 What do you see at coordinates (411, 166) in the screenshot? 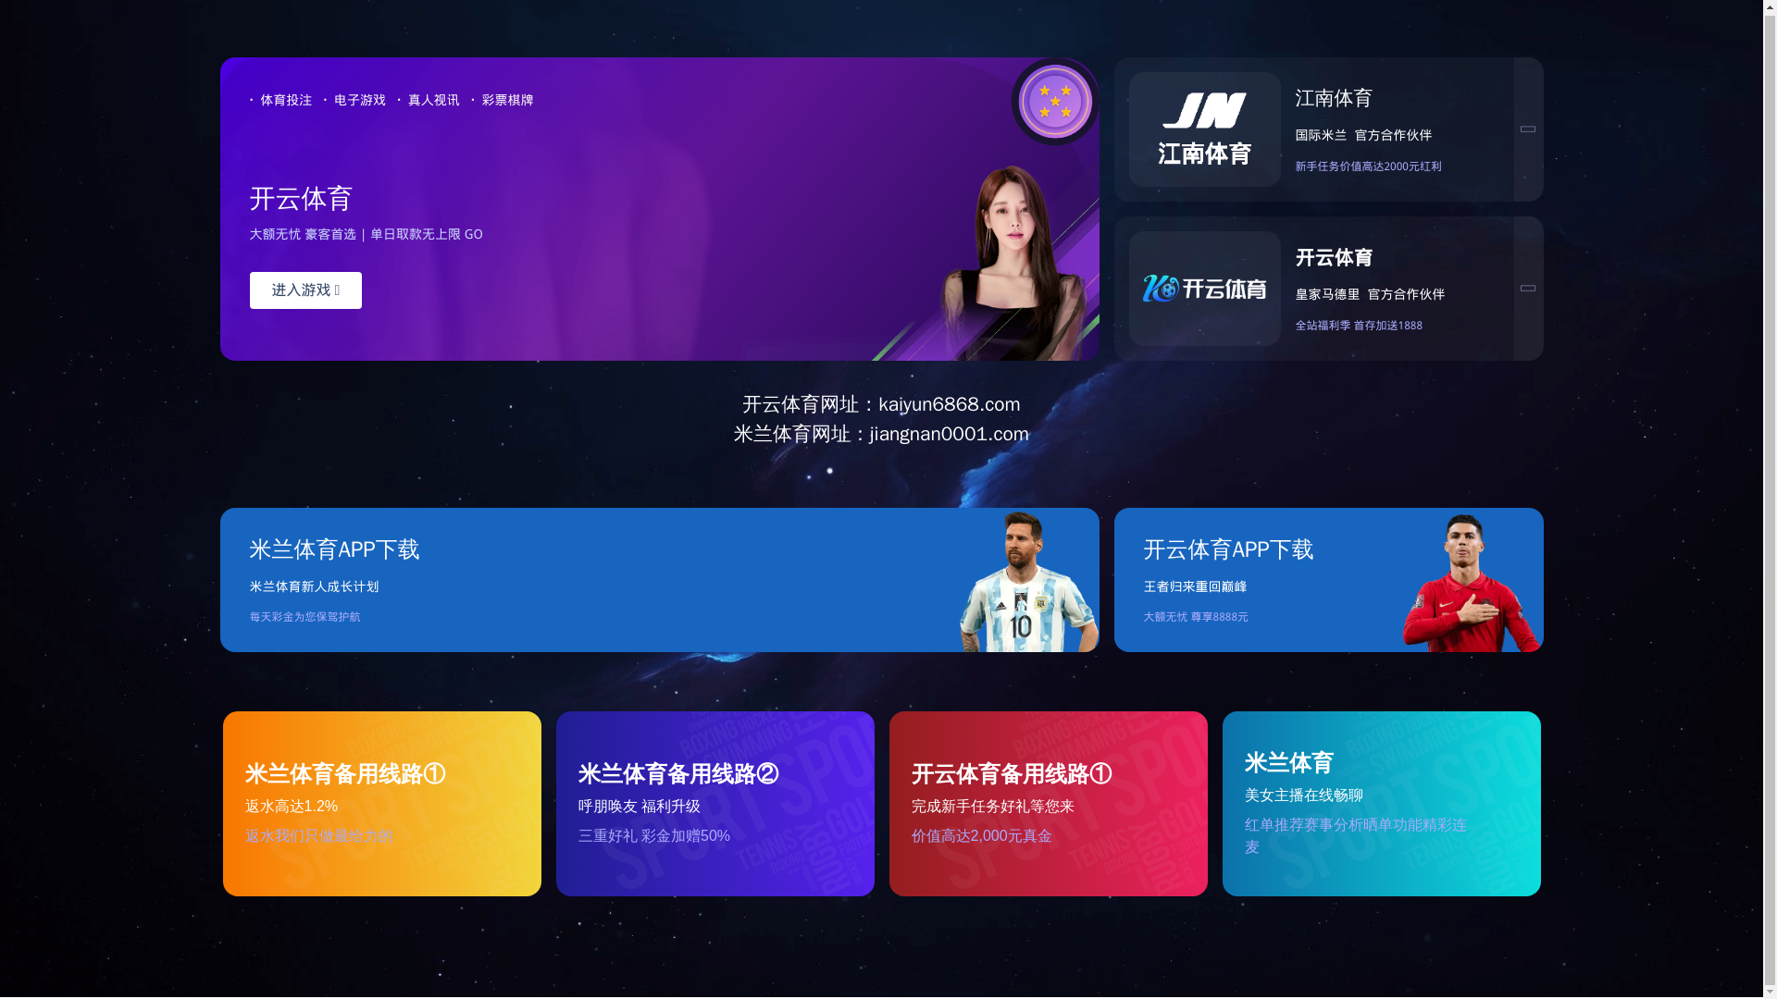
I see `Home` at bounding box center [411, 166].